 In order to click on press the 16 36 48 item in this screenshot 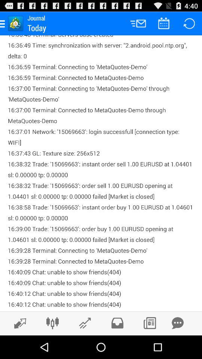, I will do `click(101, 173)`.